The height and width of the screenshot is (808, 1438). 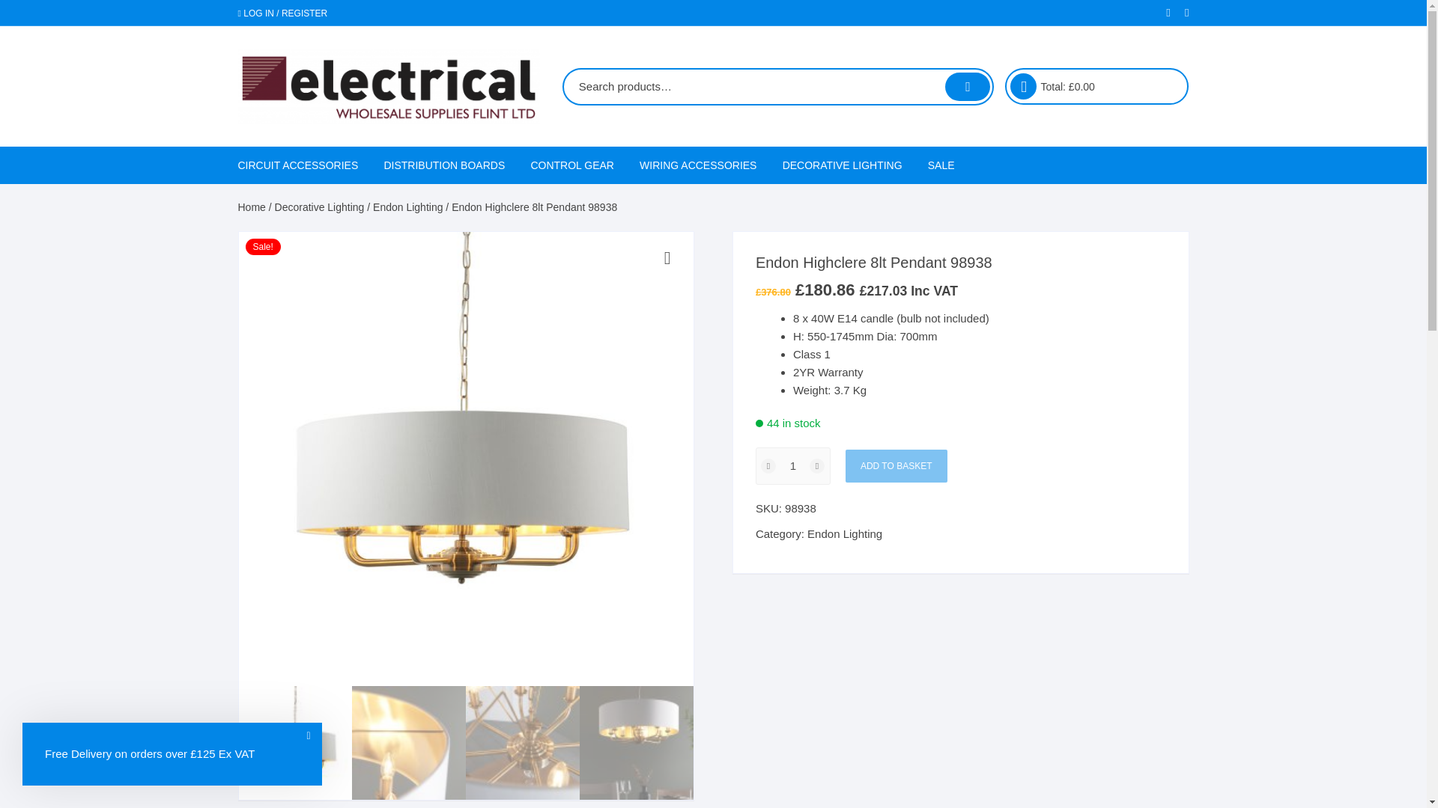 What do you see at coordinates (864, 274) in the screenshot?
I see `Endon Lighting` at bounding box center [864, 274].